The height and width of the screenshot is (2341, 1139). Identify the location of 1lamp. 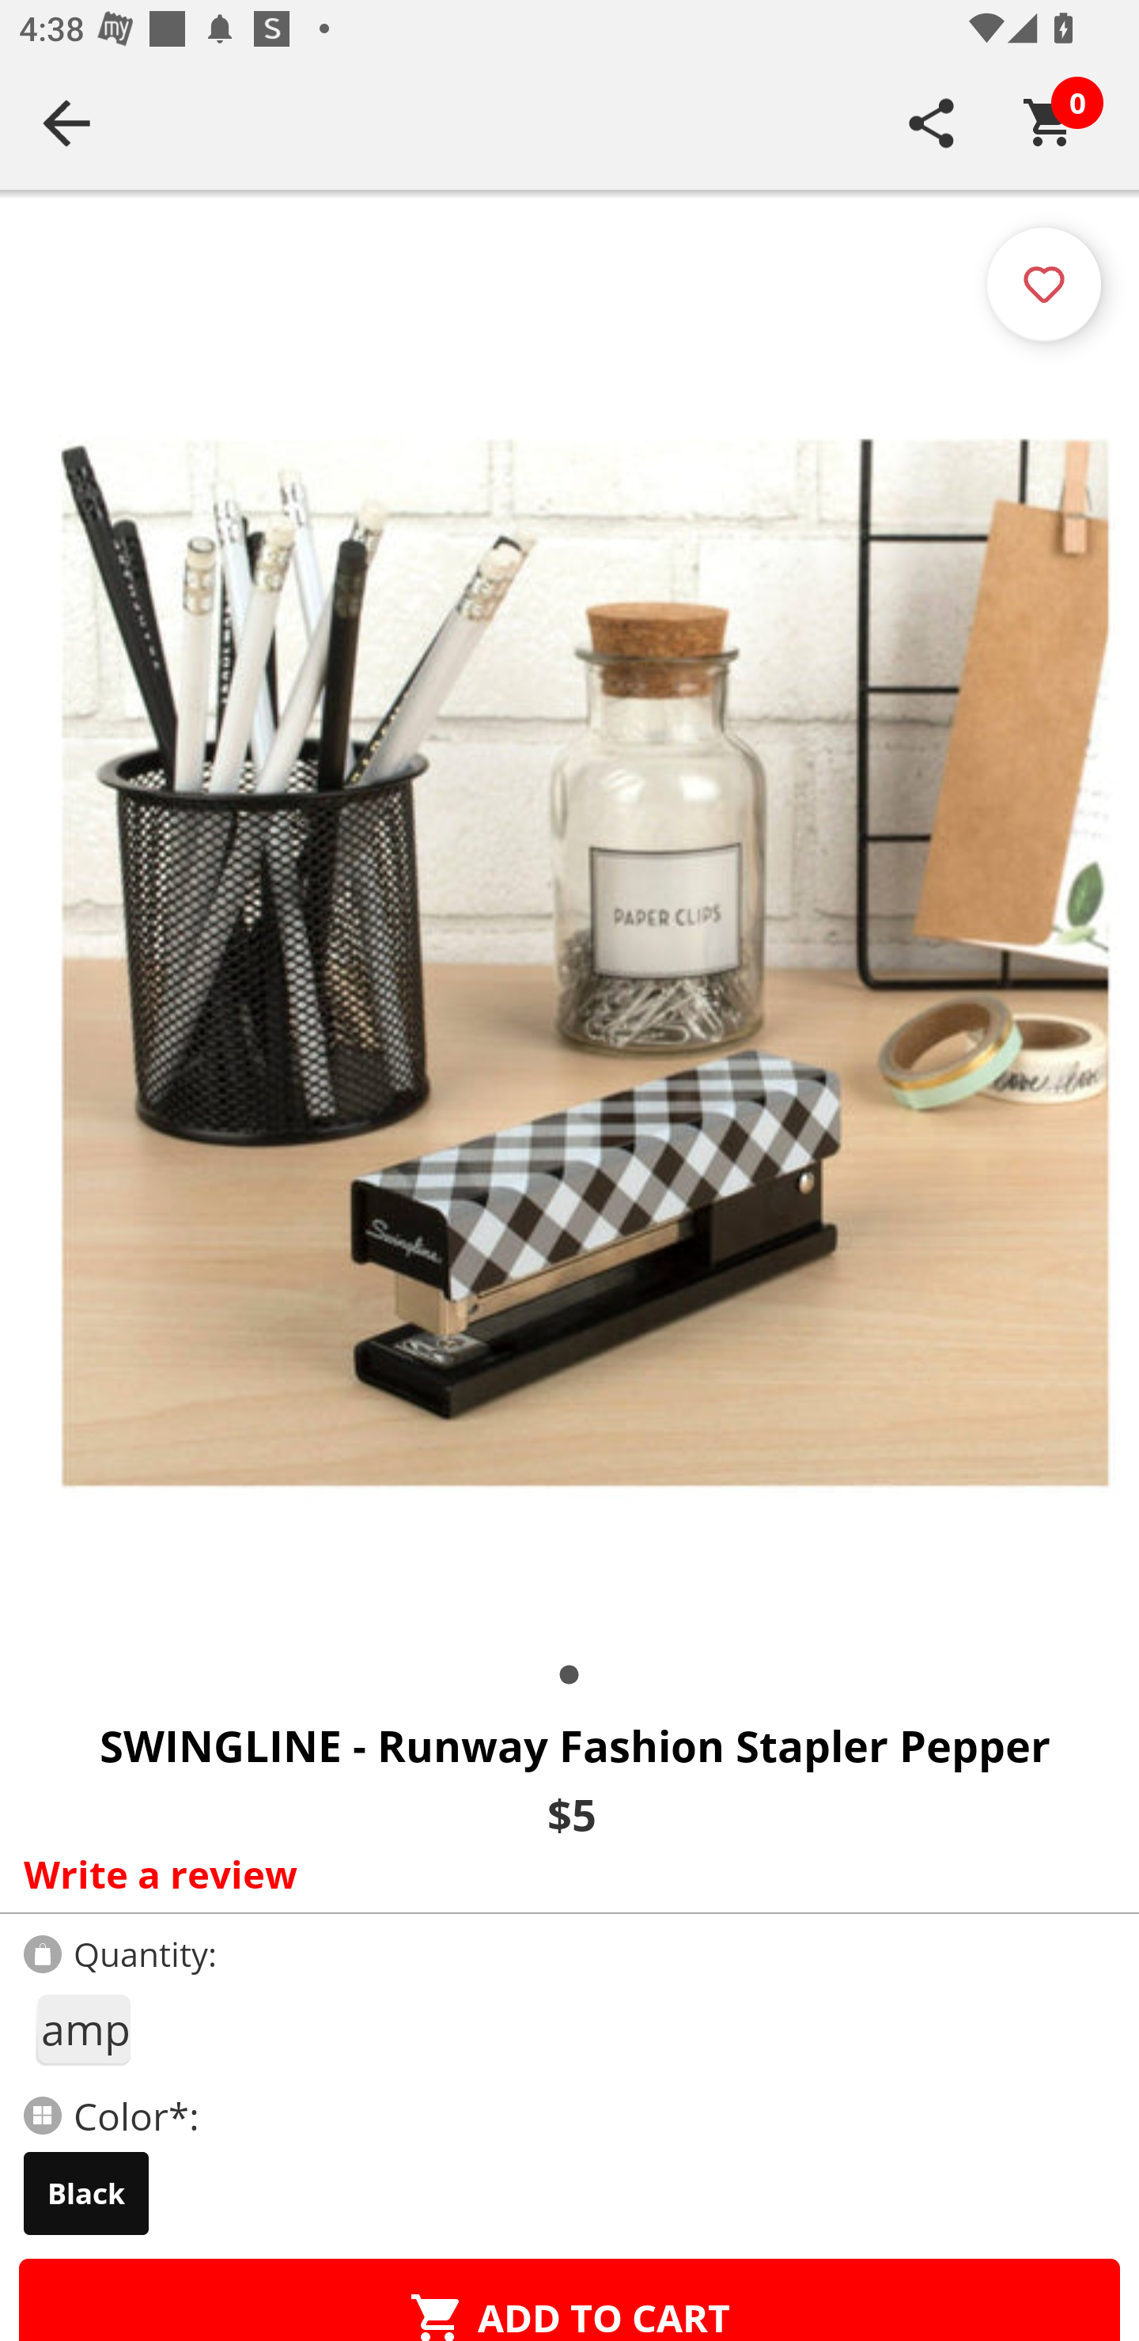
(82, 2029).